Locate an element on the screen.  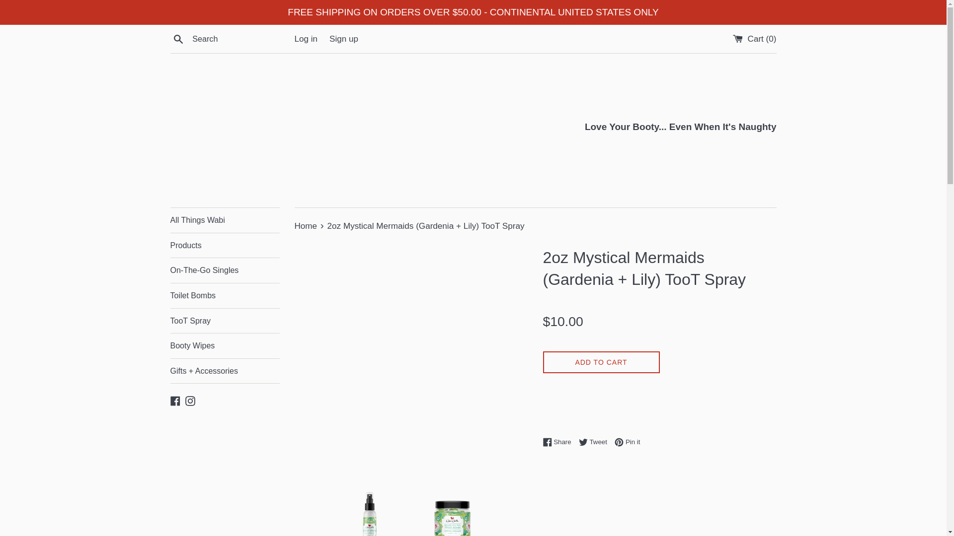
Search is located at coordinates (175, 400).